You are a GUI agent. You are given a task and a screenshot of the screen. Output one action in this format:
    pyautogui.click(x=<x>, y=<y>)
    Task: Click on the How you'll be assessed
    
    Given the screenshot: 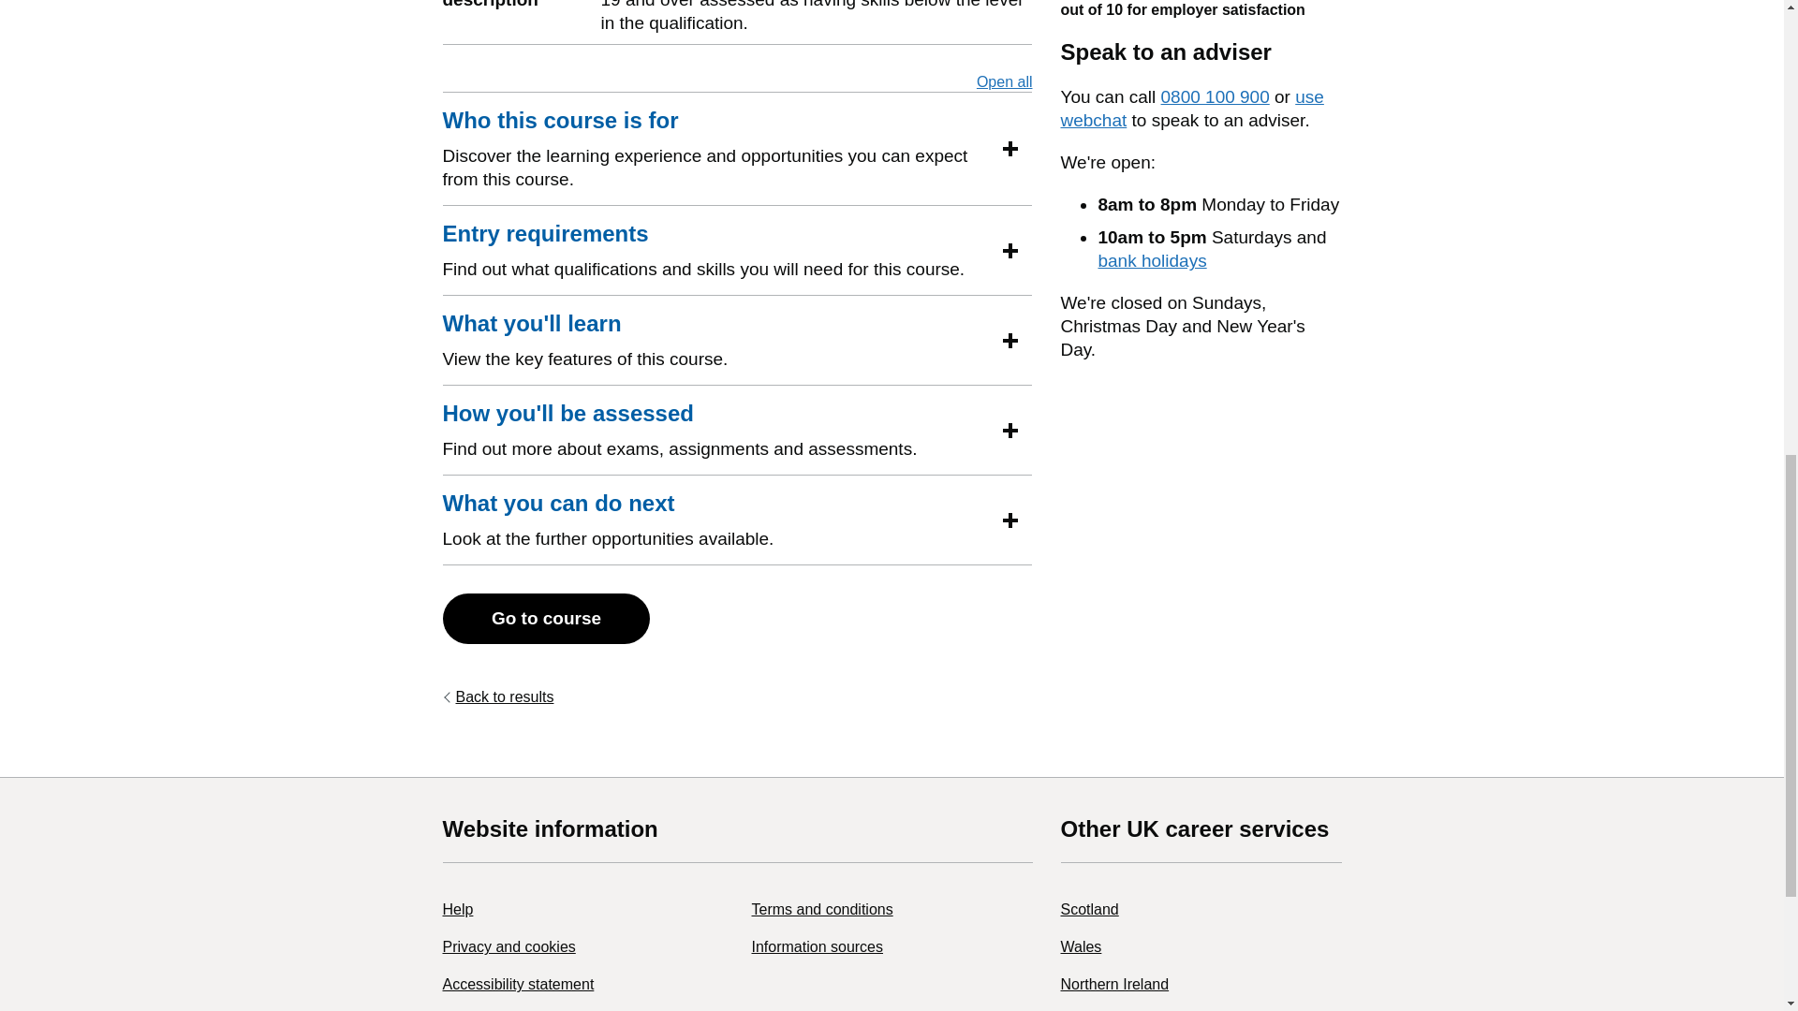 What is the action you would take?
    pyautogui.click(x=567, y=413)
    